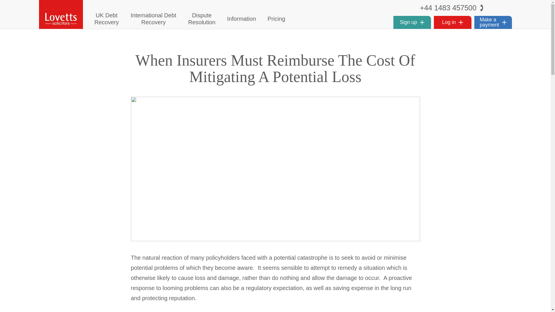 The width and height of the screenshot is (555, 312). Describe the element at coordinates (412, 23) in the screenshot. I see `Log in` at that location.